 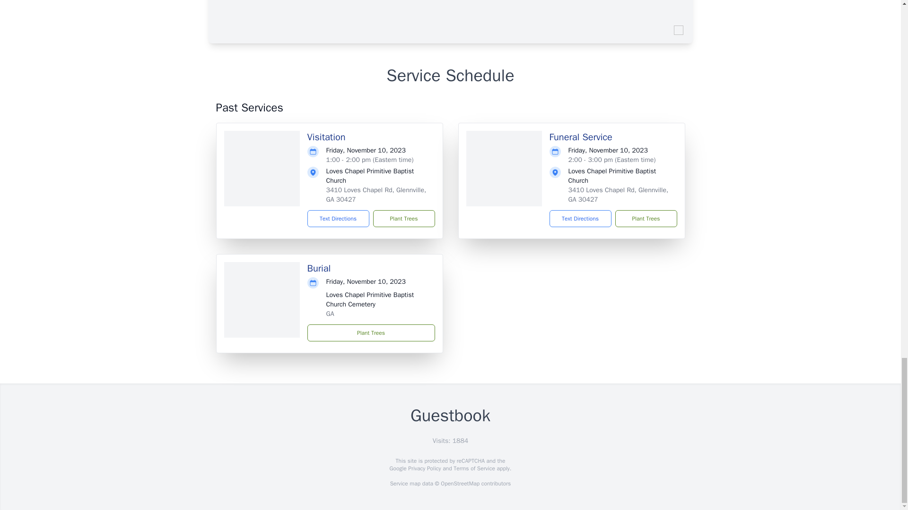 I want to click on Privacy Policy, so click(x=424, y=468).